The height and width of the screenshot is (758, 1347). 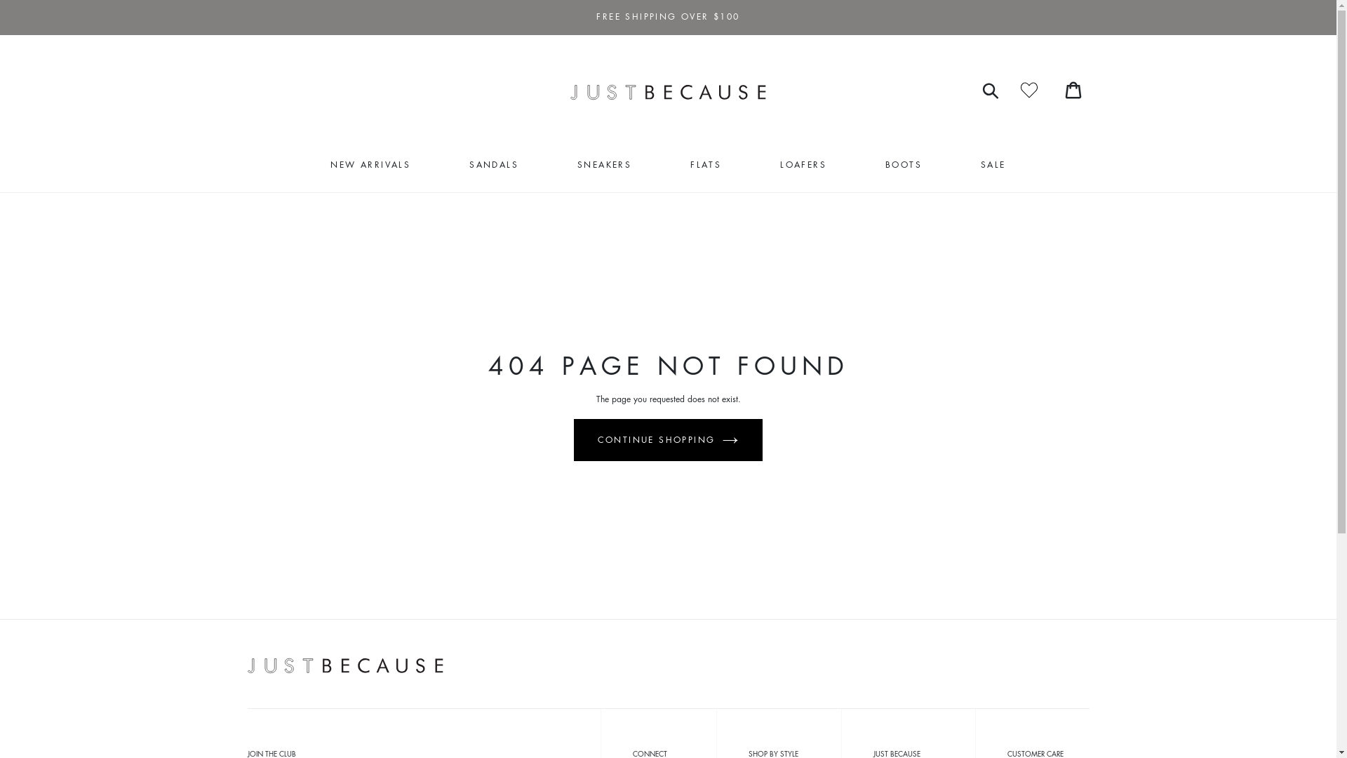 I want to click on Cart, so click(x=1073, y=90).